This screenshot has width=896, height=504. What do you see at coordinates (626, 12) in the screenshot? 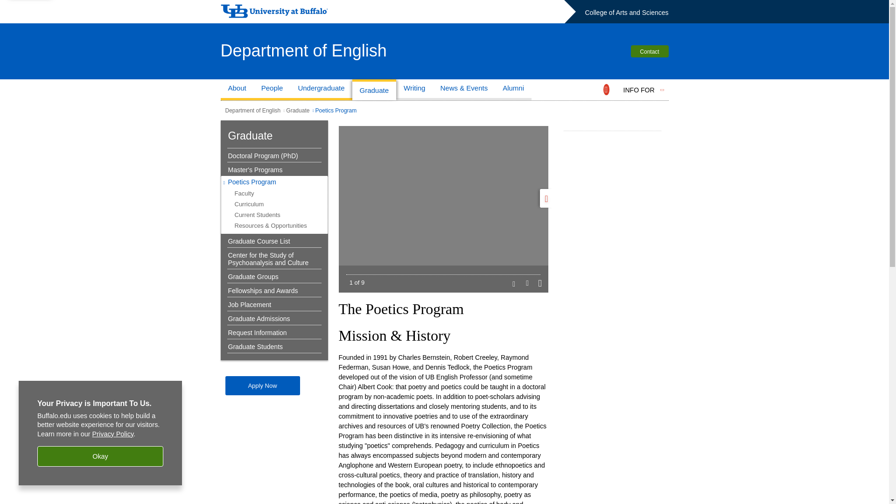
I see `College of Arts and Sciences` at bounding box center [626, 12].